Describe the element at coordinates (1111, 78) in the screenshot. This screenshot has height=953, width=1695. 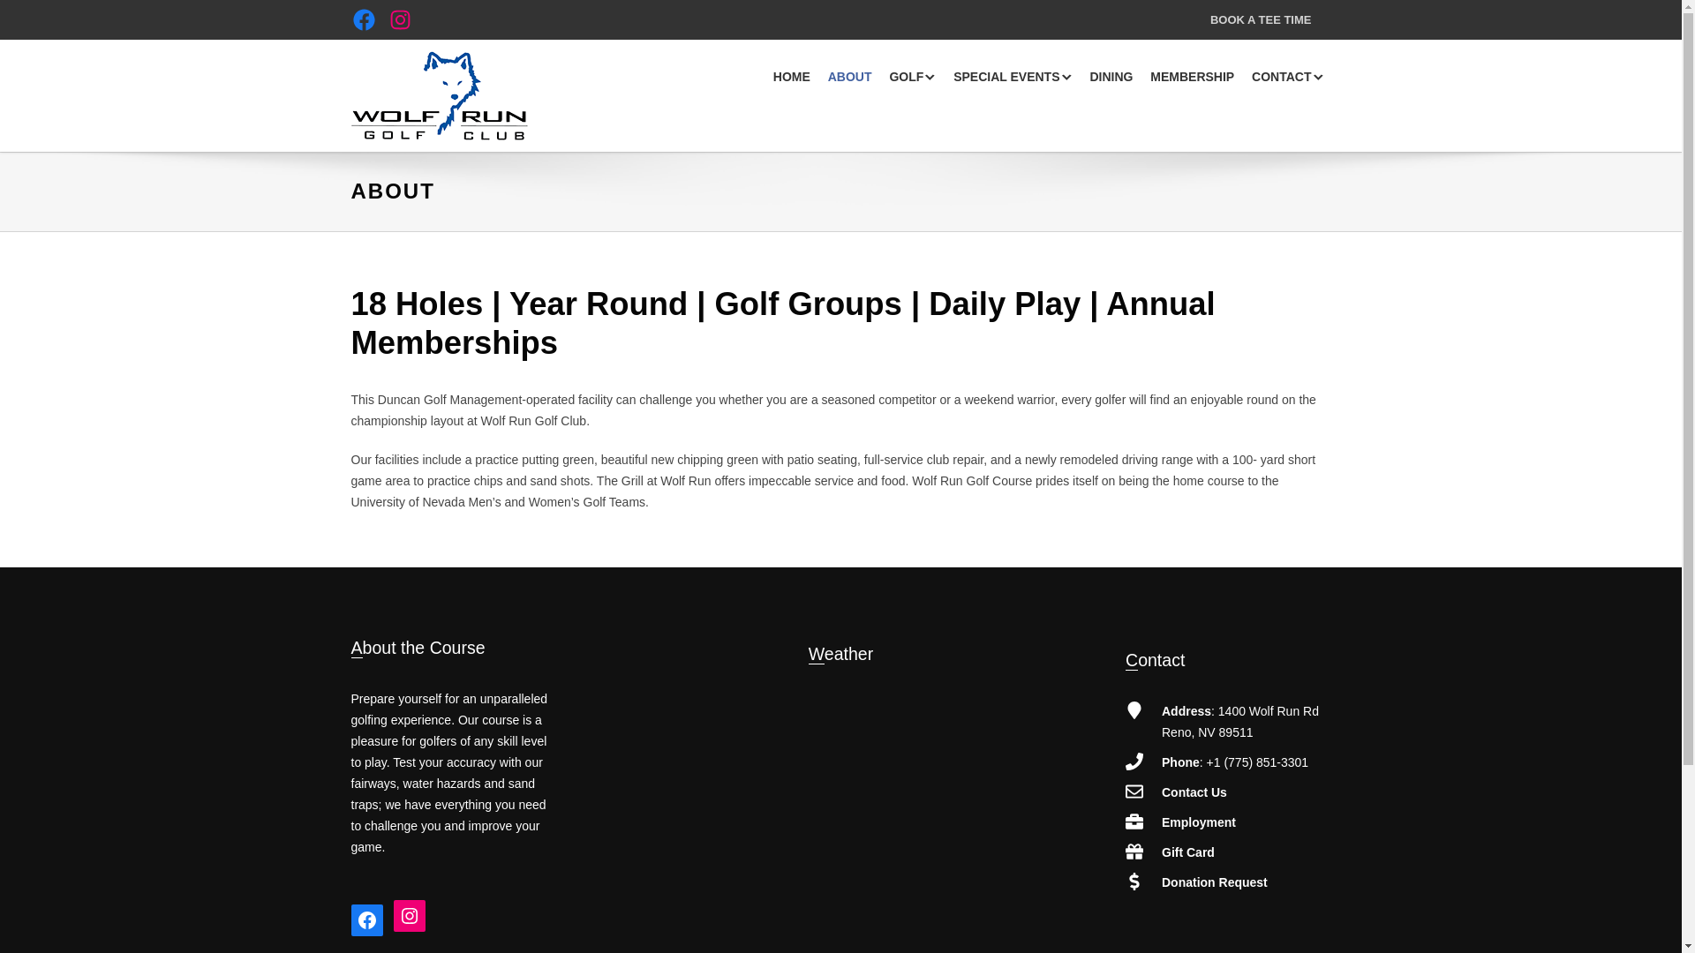
I see `DINING` at that location.